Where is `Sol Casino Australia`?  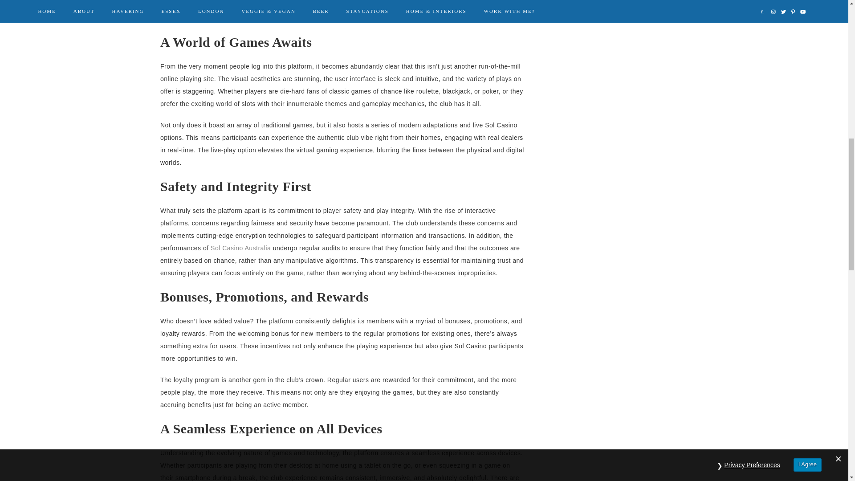 Sol Casino Australia is located at coordinates (240, 248).